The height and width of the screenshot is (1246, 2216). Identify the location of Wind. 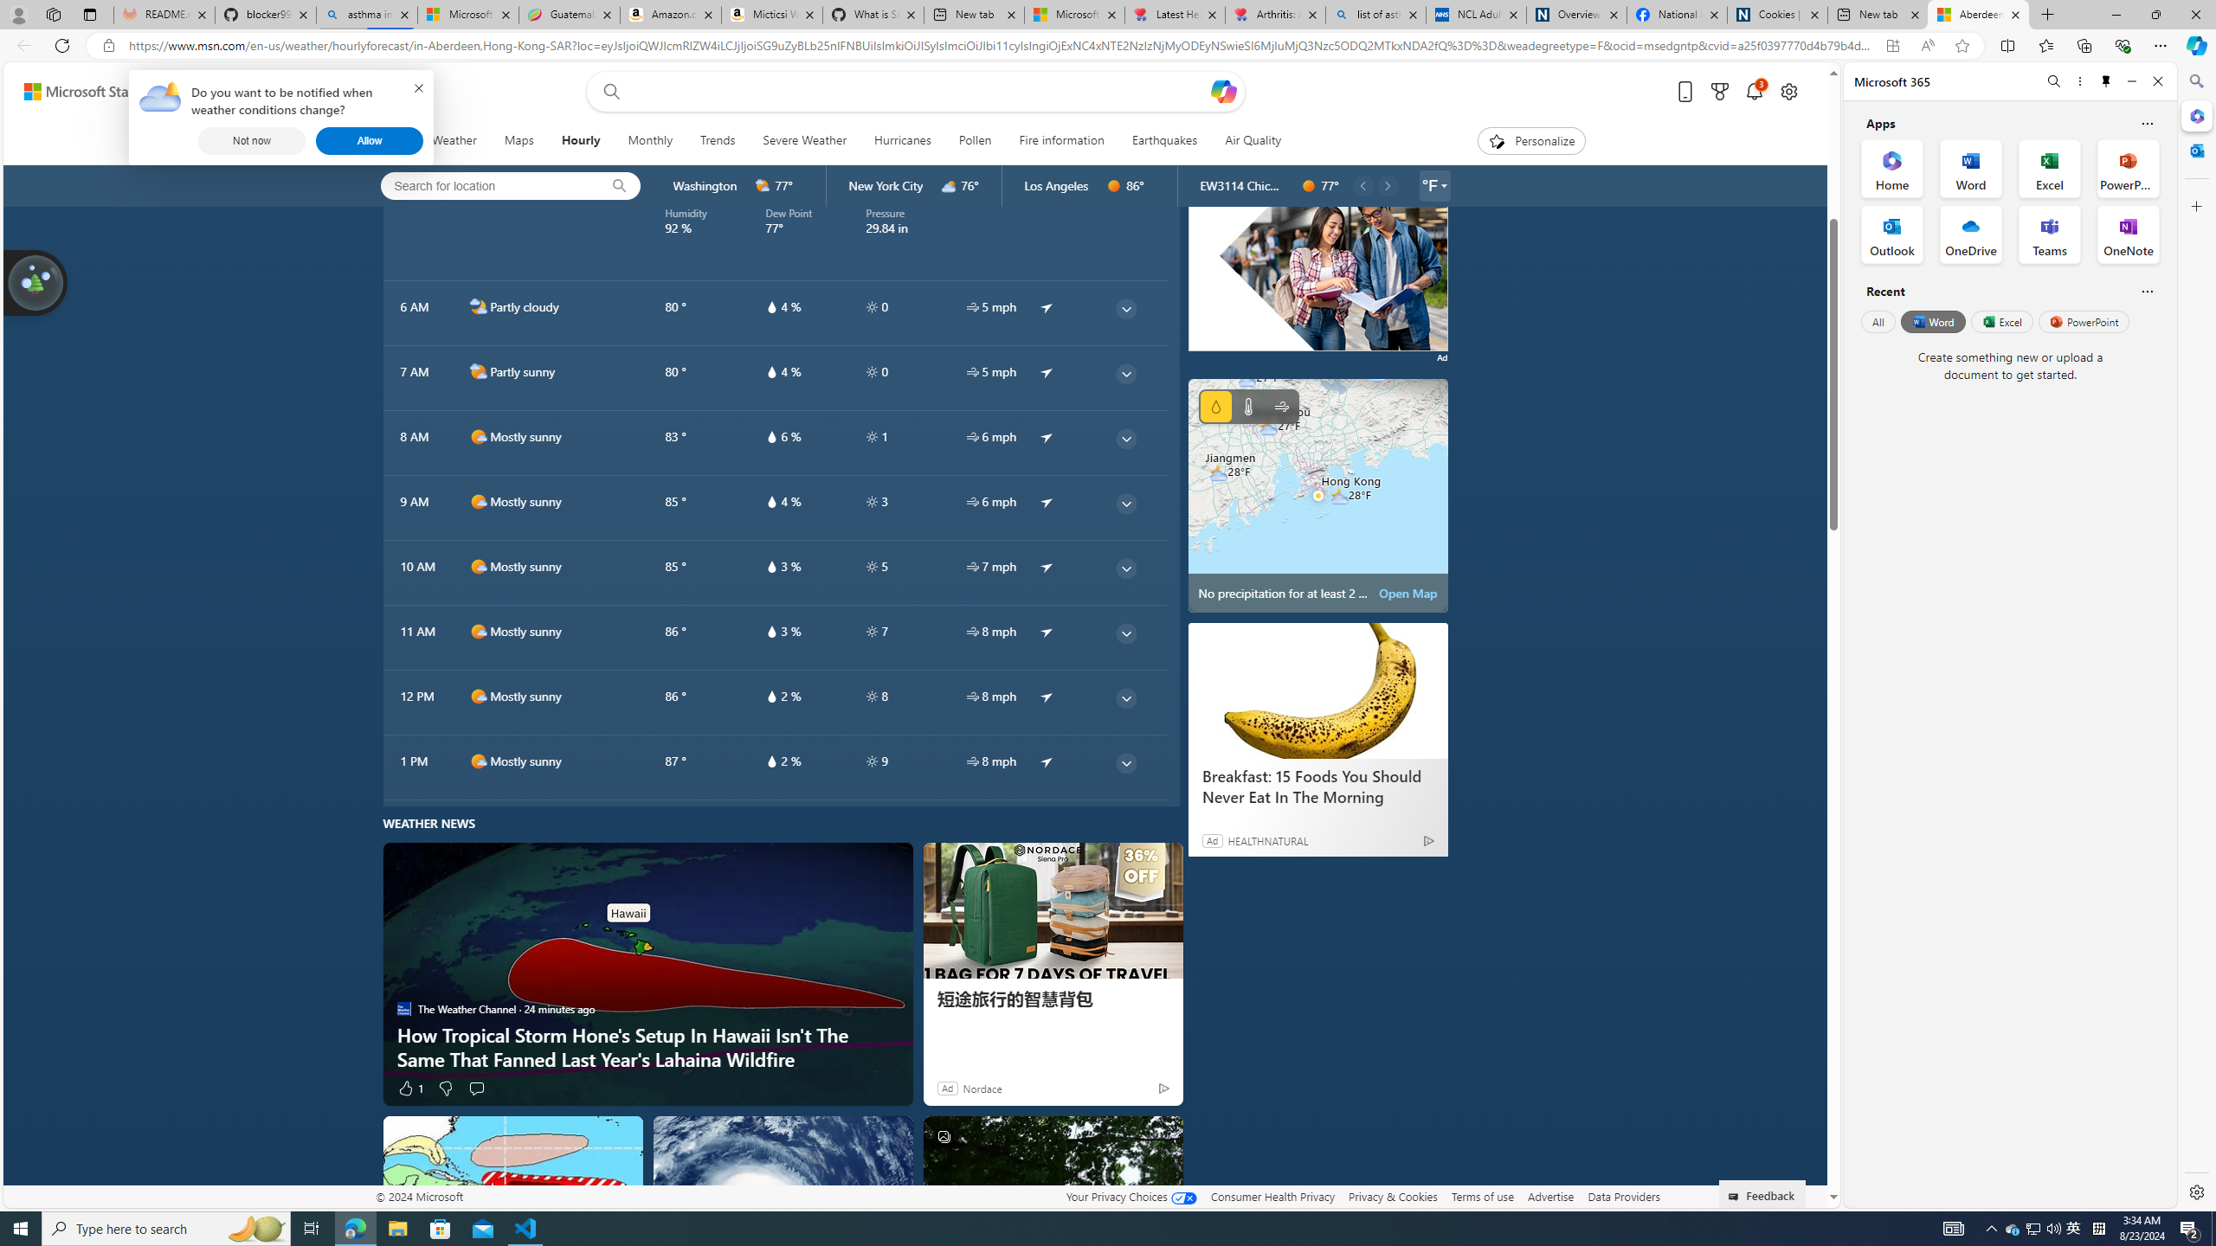
(1281, 407).